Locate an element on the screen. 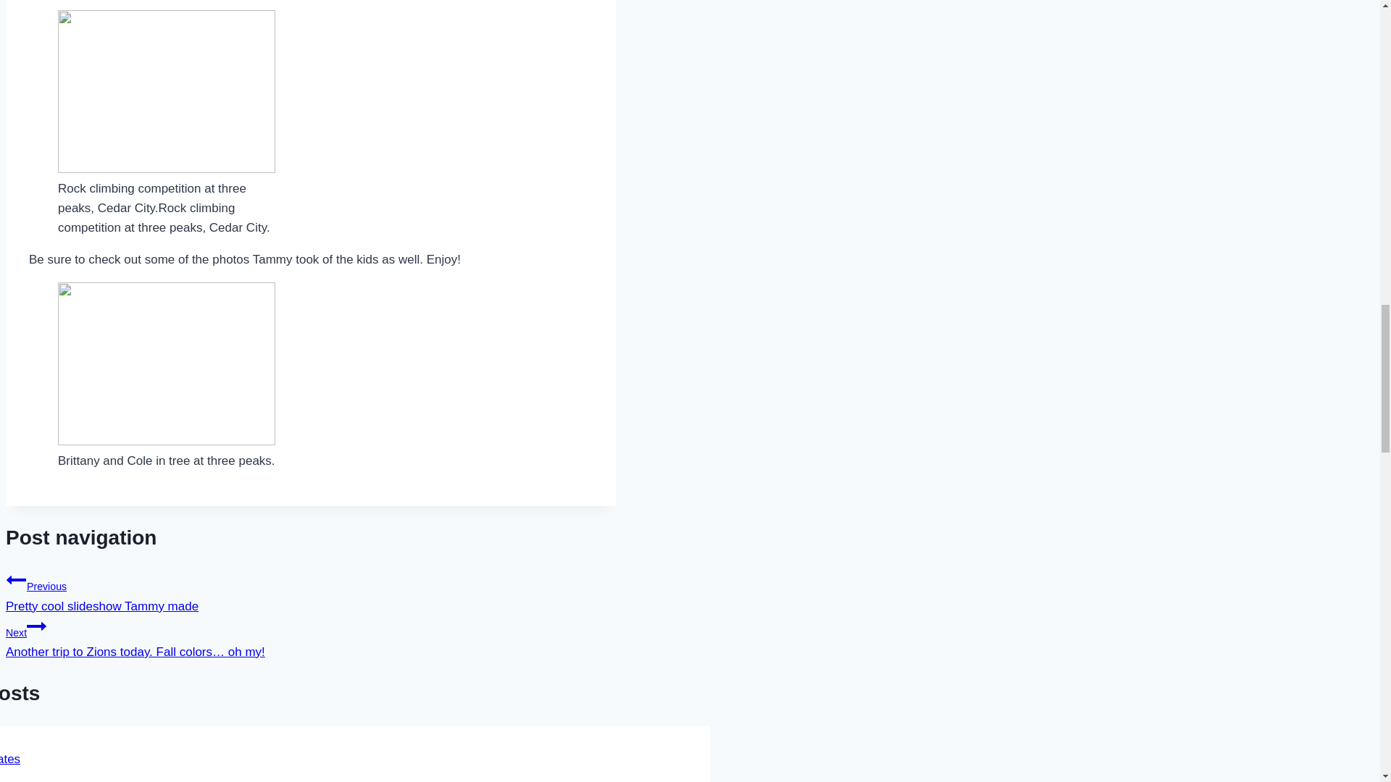 The image size is (1391, 782). Rock climbing competition at three peaks, Cedar City. is located at coordinates (167, 363).